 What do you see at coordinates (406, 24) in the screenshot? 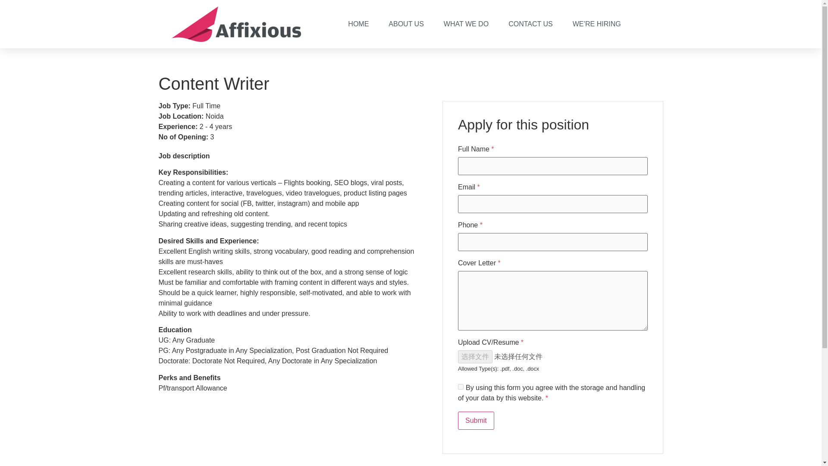
I see `ABOUT US` at bounding box center [406, 24].